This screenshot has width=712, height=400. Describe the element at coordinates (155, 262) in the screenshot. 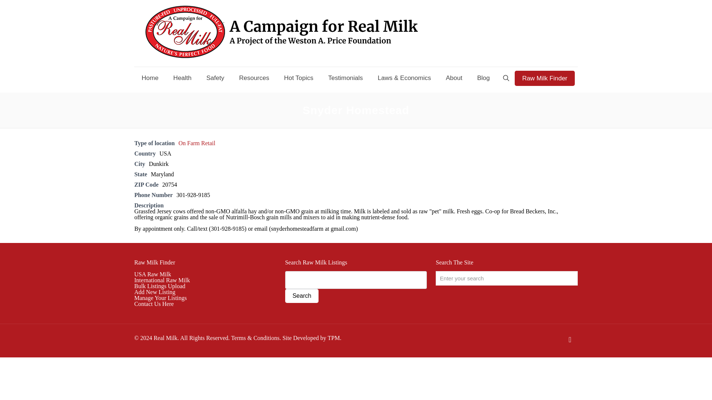

I see `Raw Milk Finder` at that location.